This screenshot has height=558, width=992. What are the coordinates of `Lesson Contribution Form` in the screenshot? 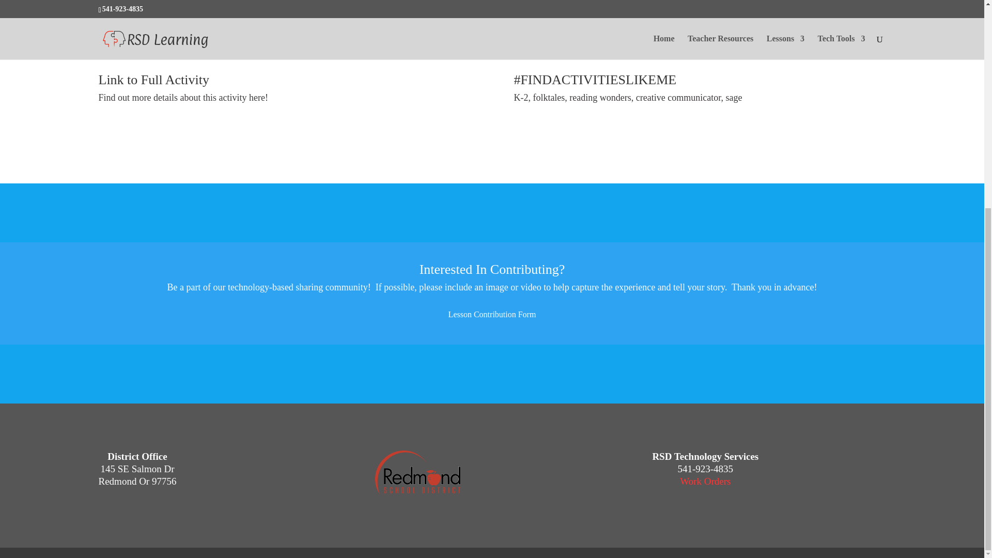 It's located at (492, 314).